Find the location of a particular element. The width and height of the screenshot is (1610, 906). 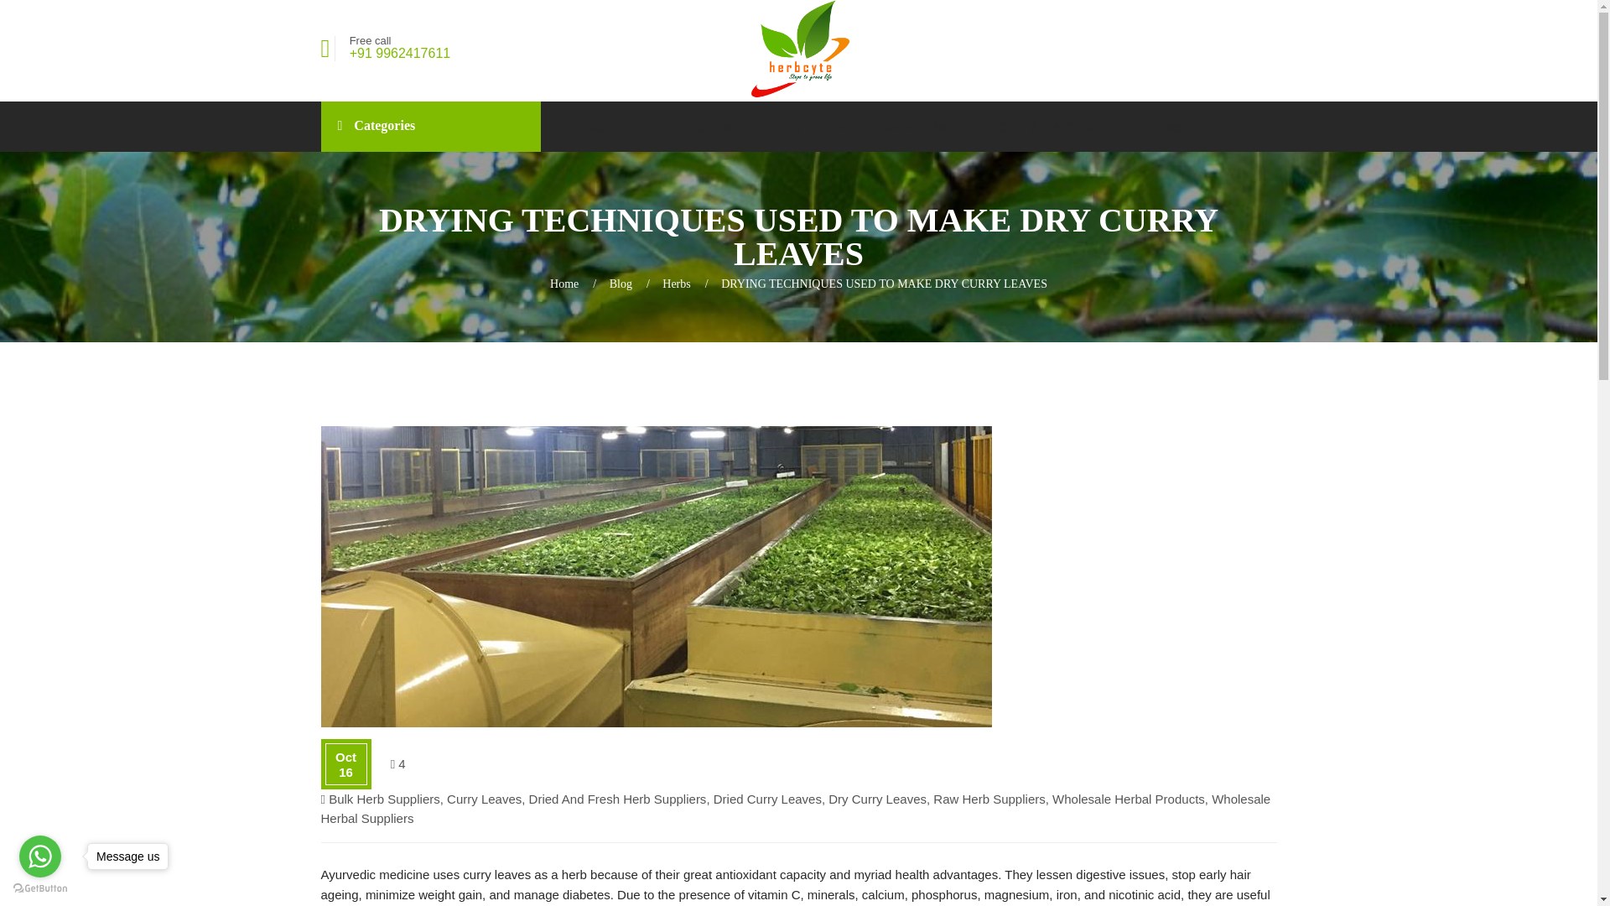

HOME is located at coordinates (605, 126).